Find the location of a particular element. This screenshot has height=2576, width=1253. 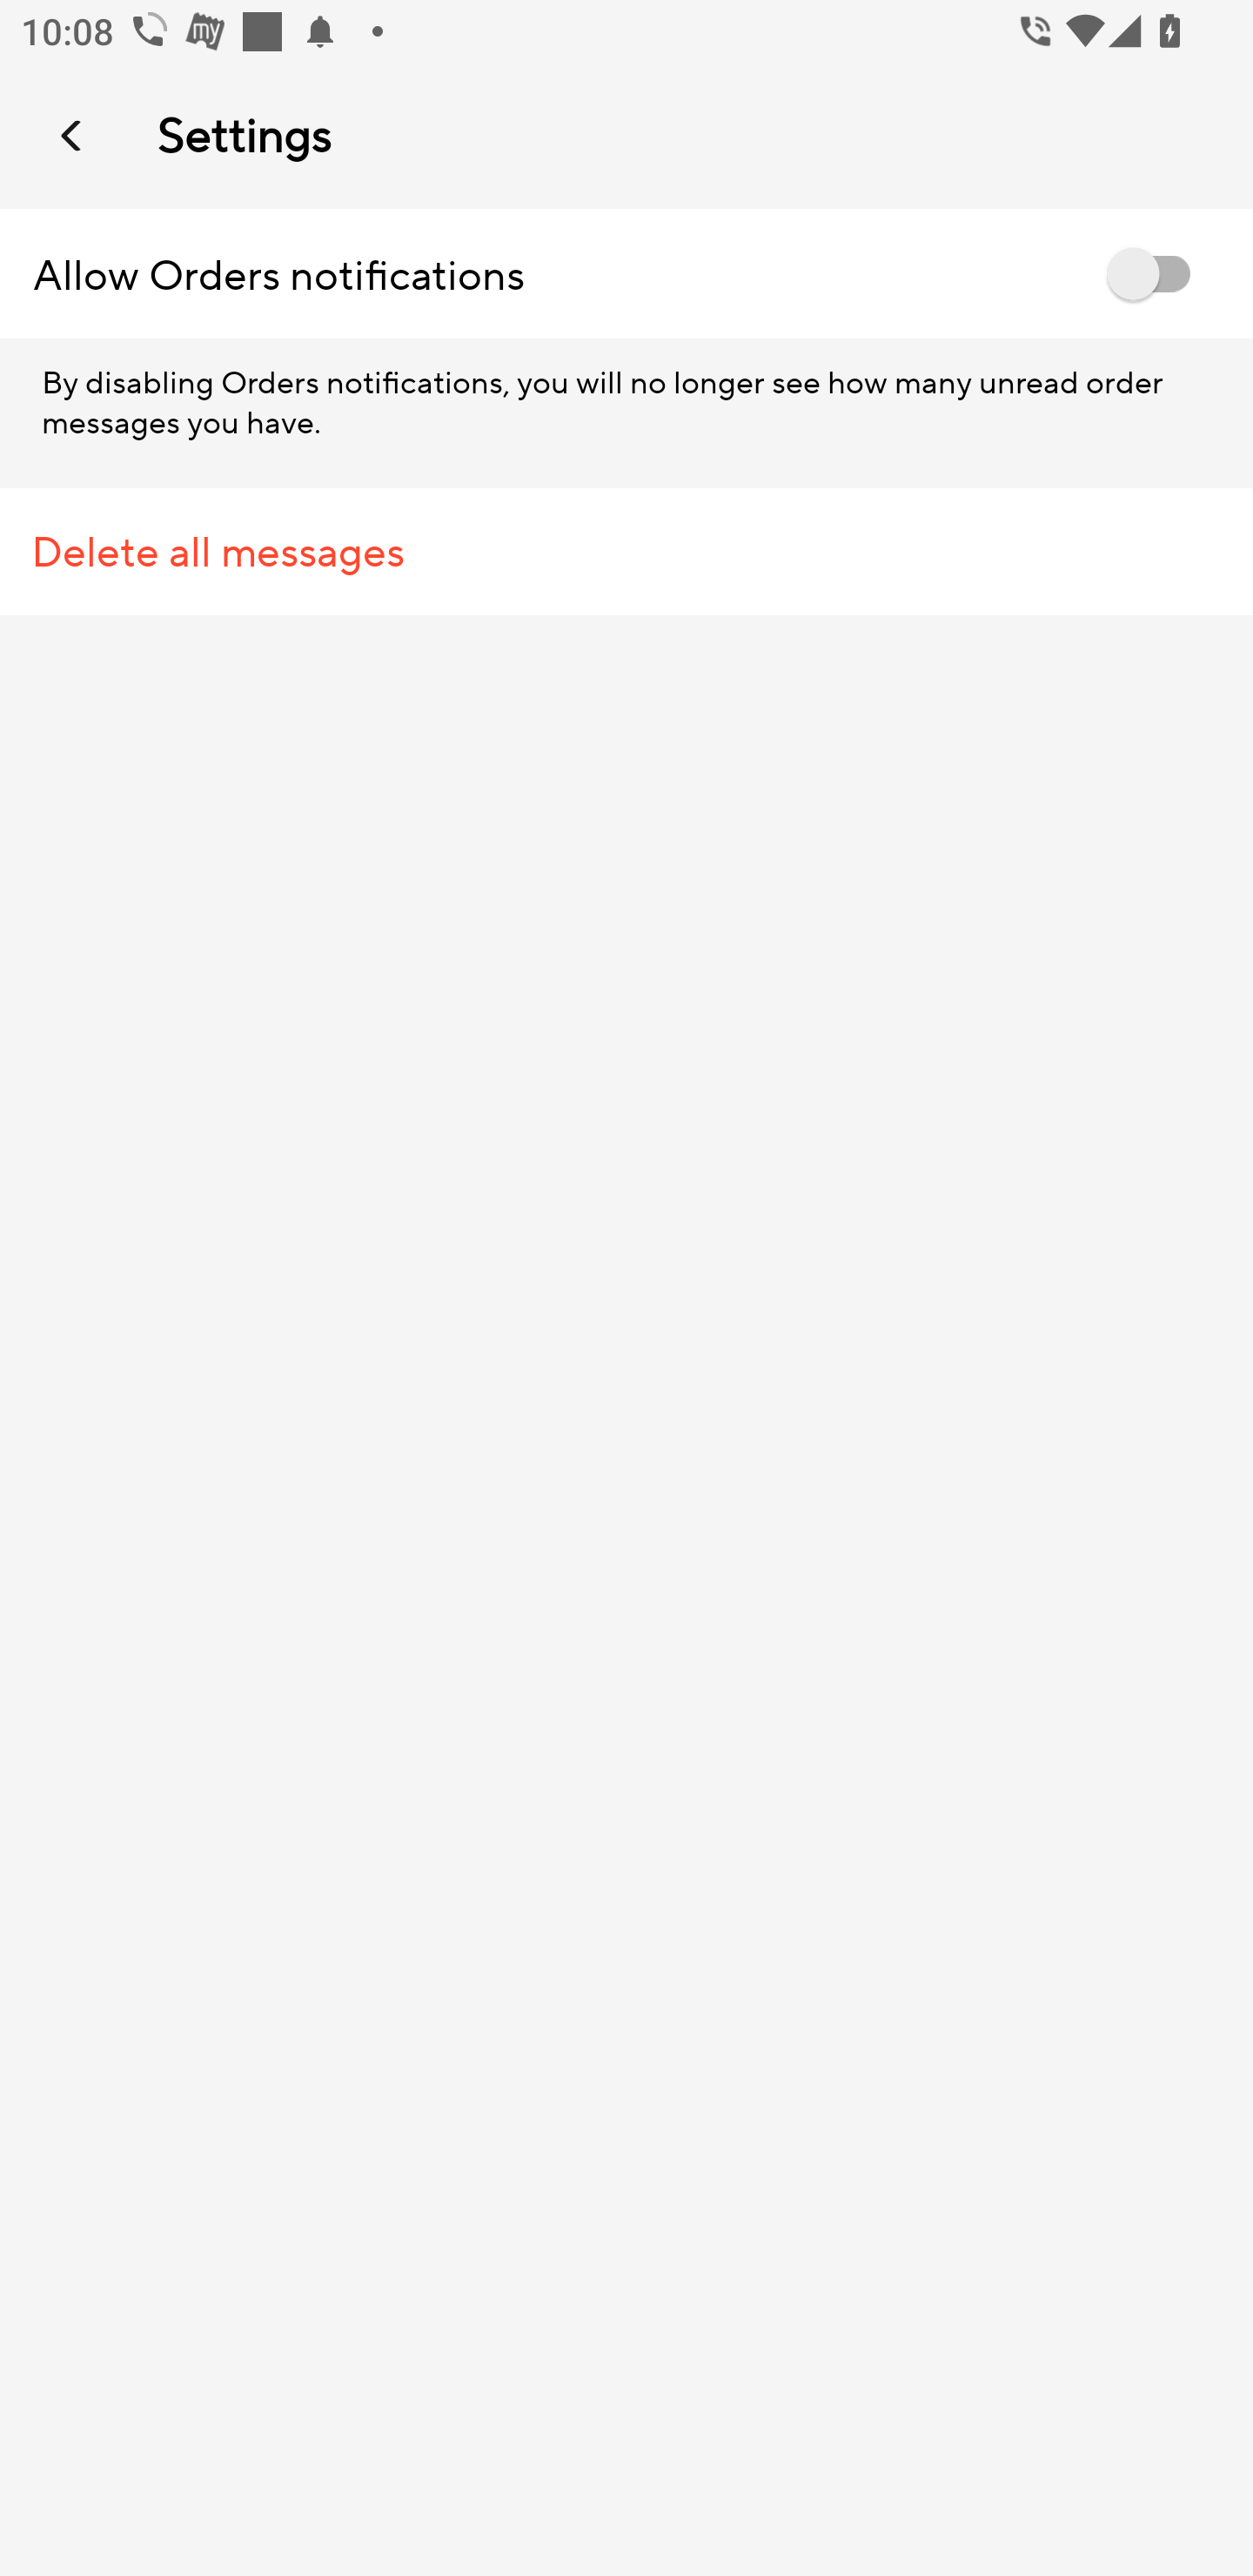

Delete all messages is located at coordinates (626, 552).